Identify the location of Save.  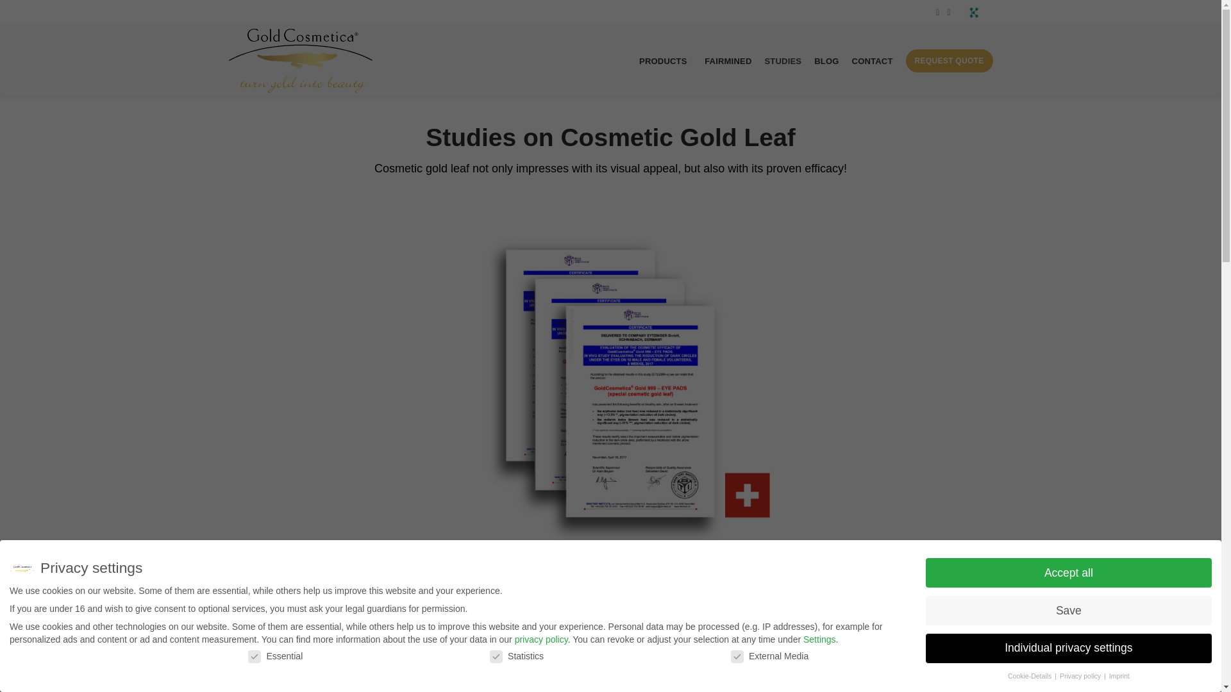
(1068, 610).